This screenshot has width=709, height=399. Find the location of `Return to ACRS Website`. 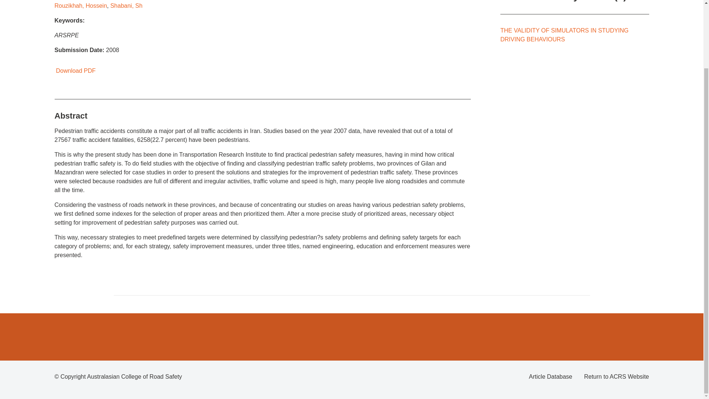

Return to ACRS Website is located at coordinates (617, 377).